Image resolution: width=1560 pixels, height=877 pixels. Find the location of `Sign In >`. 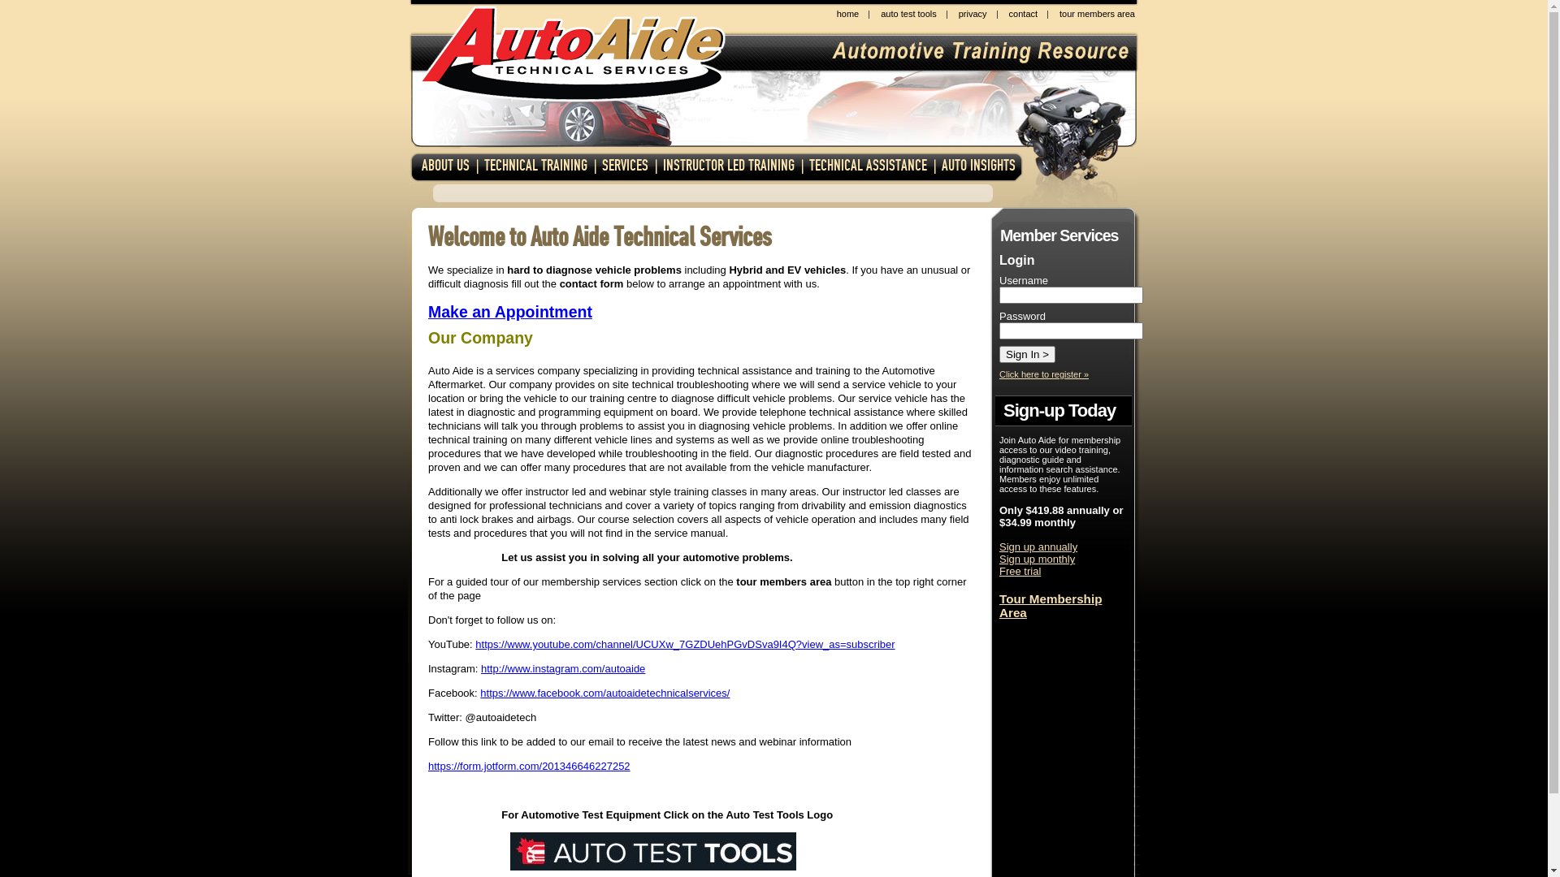

Sign In > is located at coordinates (1027, 354).